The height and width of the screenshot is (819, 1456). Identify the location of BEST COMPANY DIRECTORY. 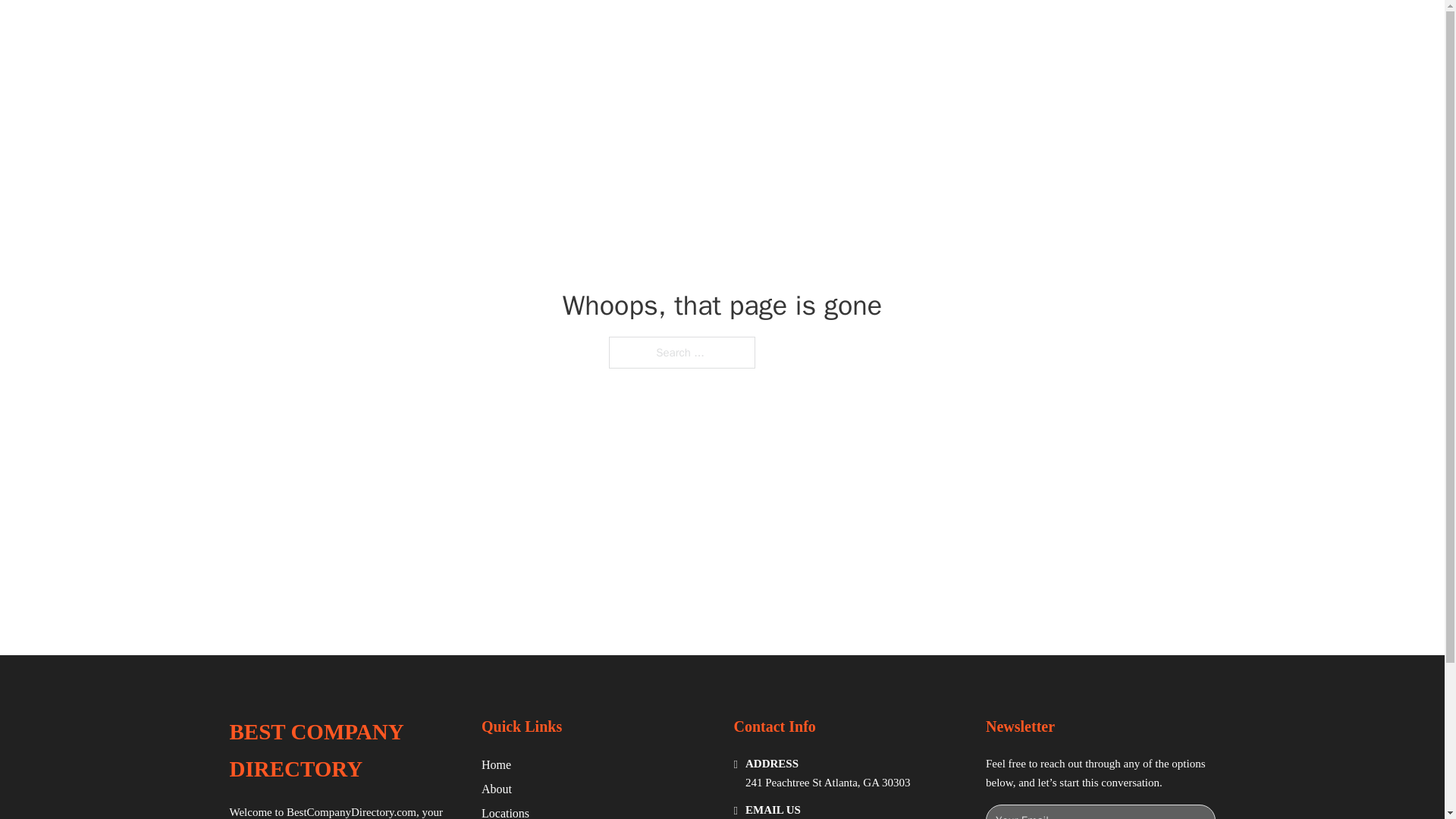
(343, 751).